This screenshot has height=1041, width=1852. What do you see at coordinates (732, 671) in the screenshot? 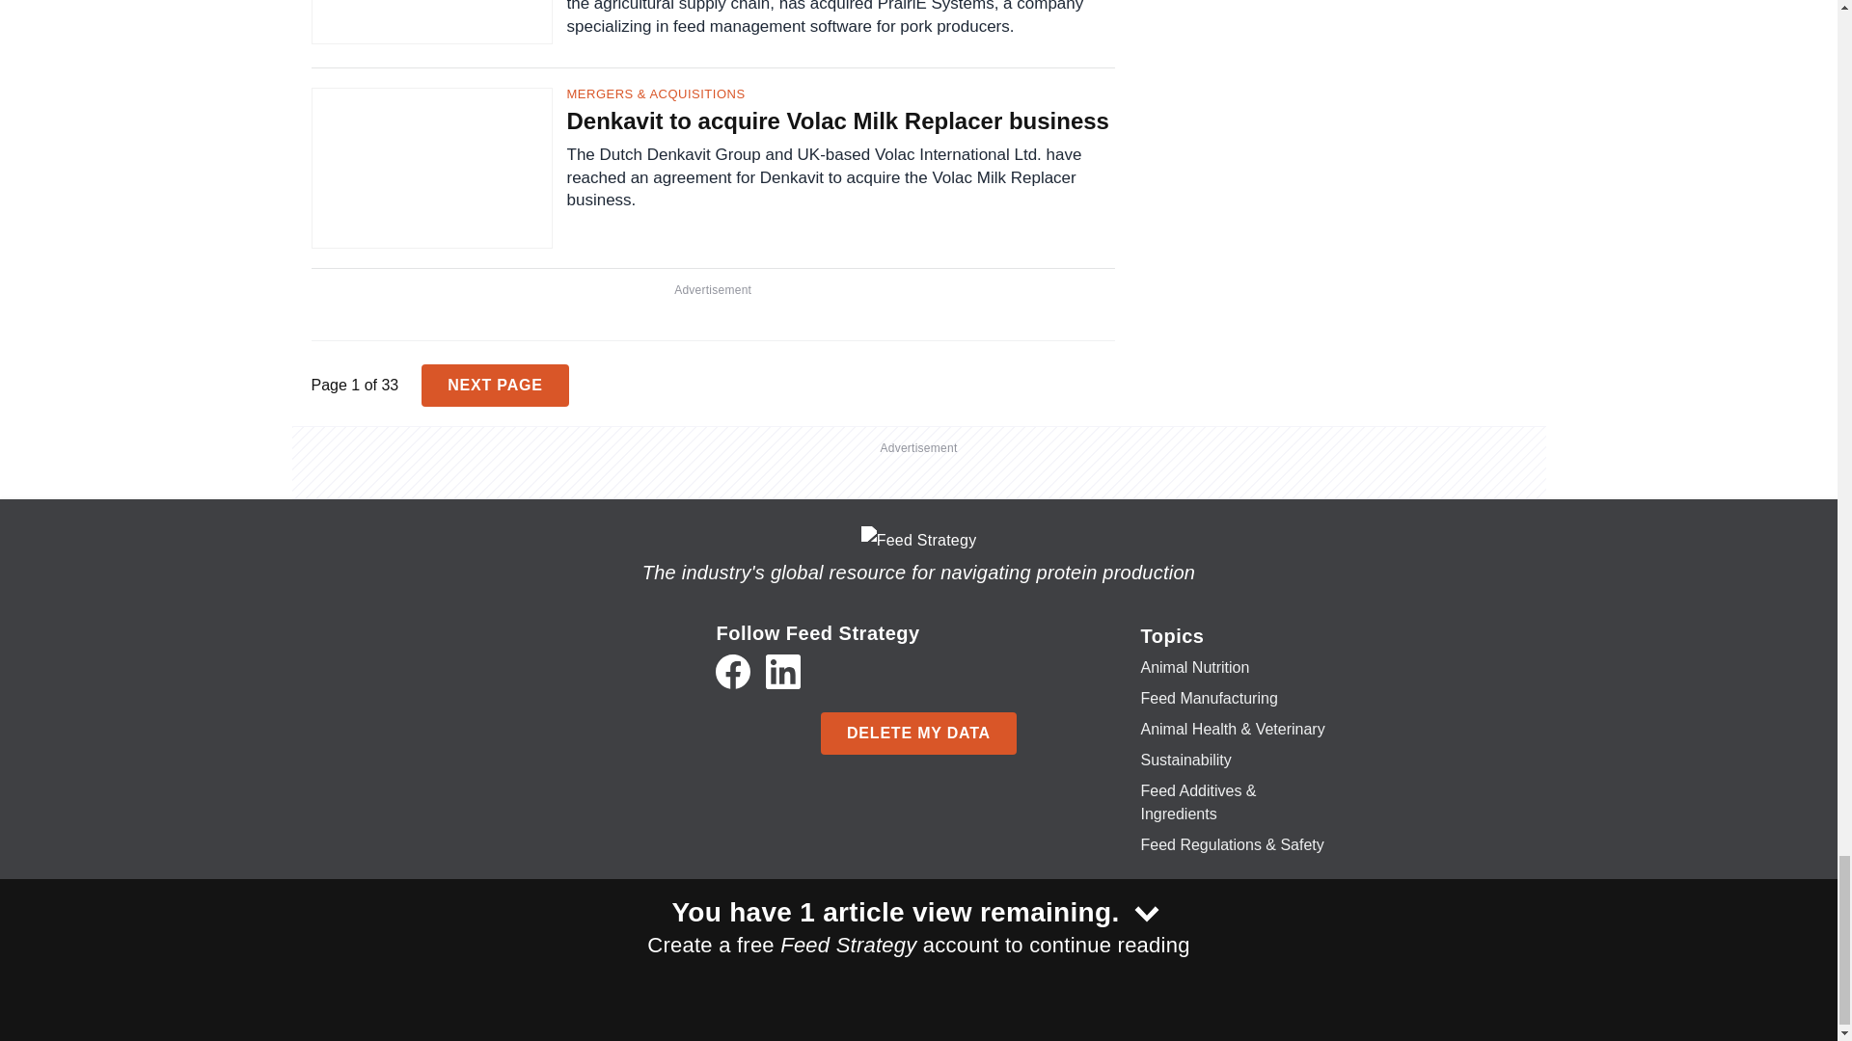
I see `Facebook icon` at bounding box center [732, 671].